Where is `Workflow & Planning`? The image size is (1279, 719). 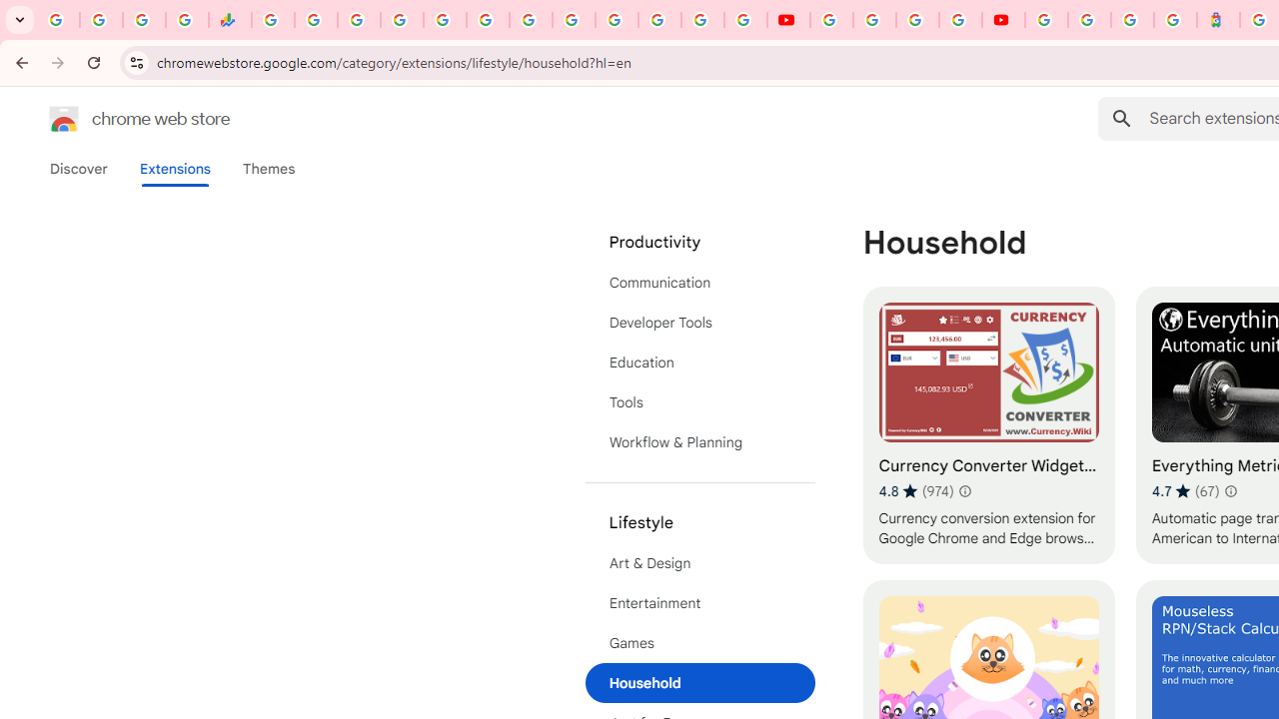
Workflow & Planning is located at coordinates (699, 441).